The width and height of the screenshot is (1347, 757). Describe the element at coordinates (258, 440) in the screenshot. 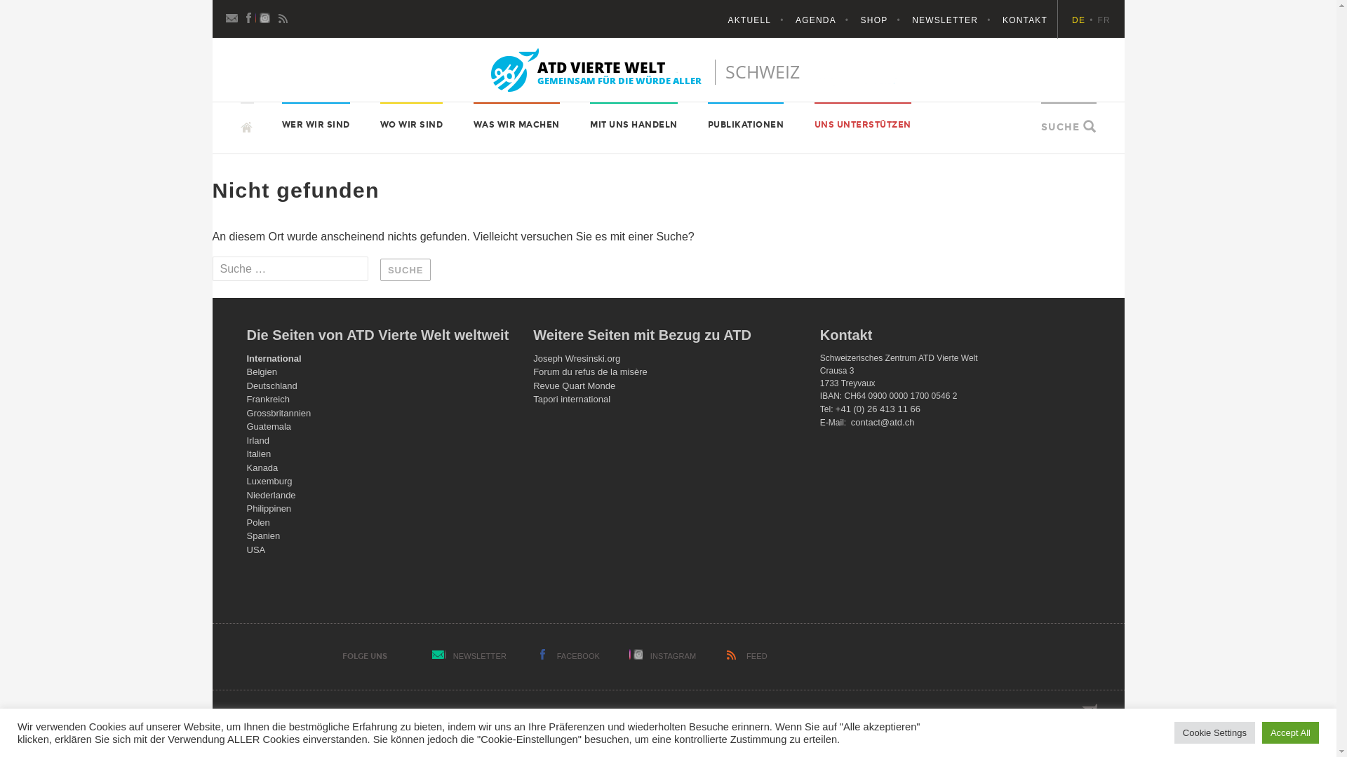

I see `Irland` at that location.